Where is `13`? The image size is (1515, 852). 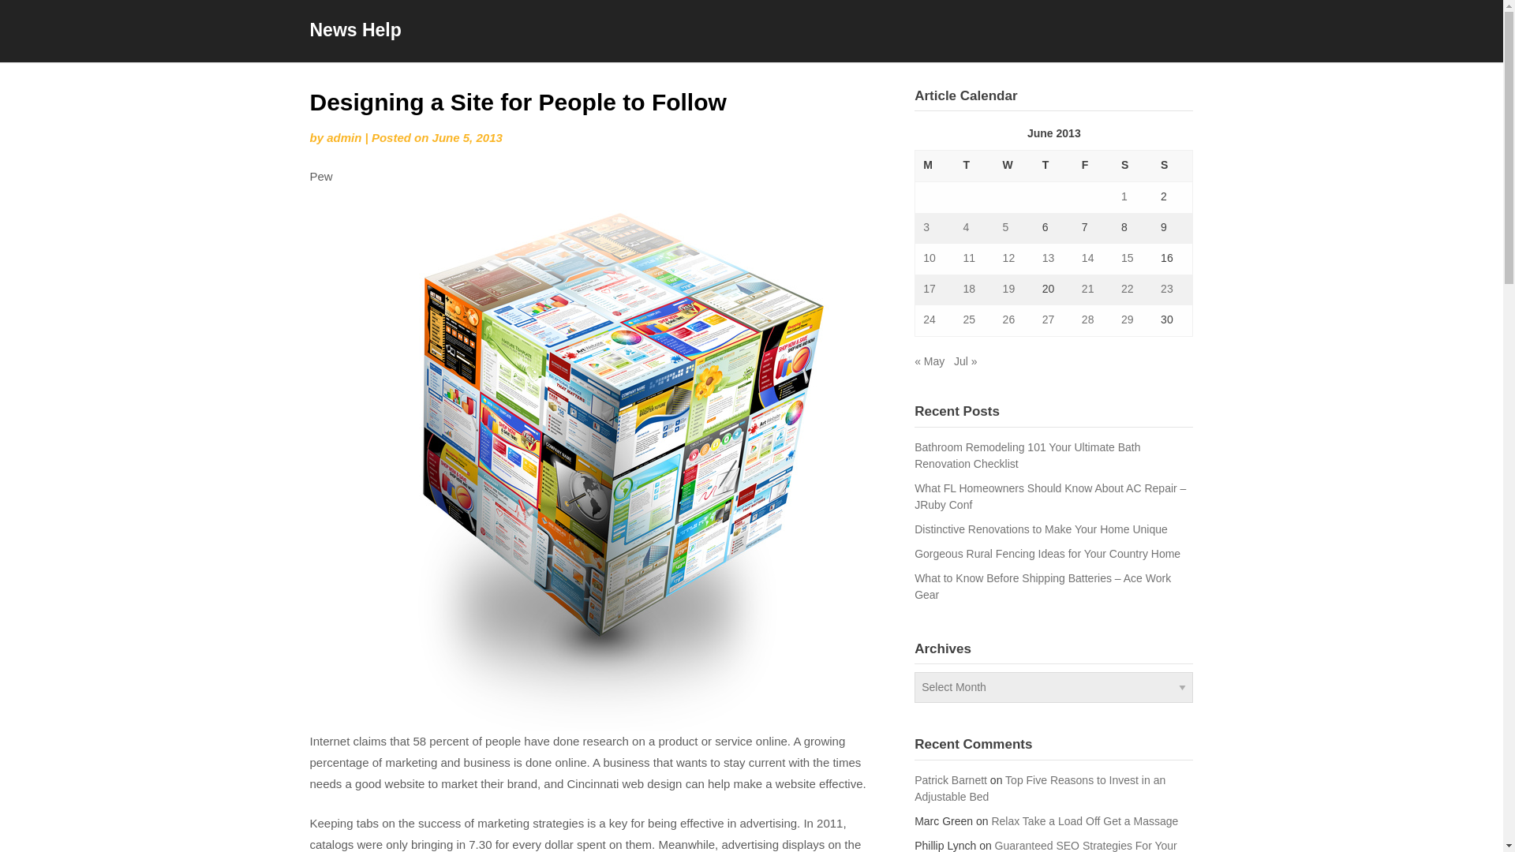
13 is located at coordinates (1048, 257).